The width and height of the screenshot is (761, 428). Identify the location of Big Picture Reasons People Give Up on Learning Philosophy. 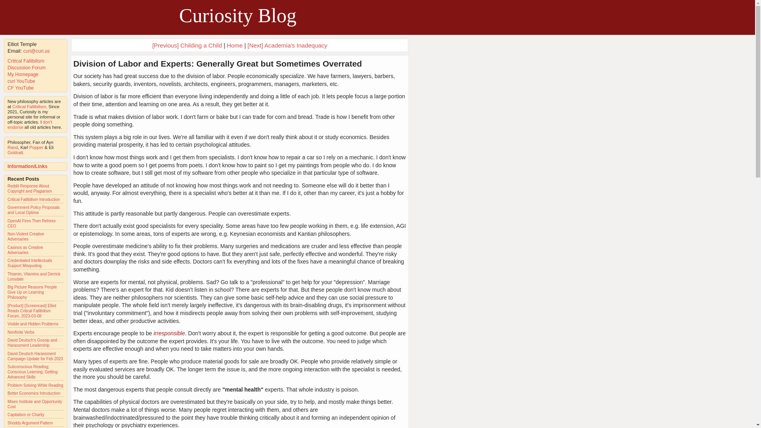
(33, 292).